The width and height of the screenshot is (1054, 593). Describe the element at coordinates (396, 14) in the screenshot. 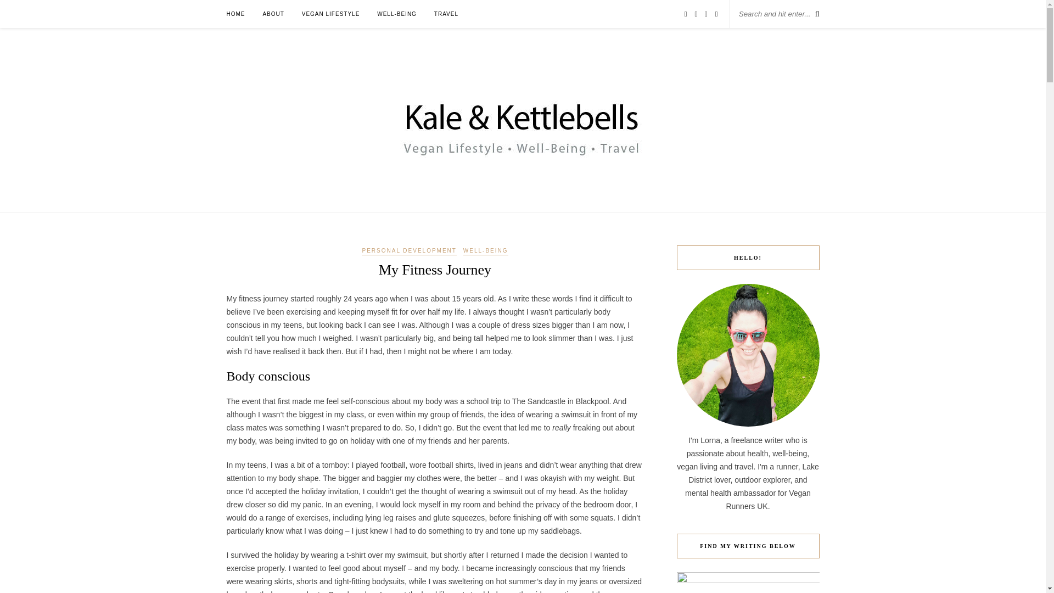

I see `WELL-BEING` at that location.